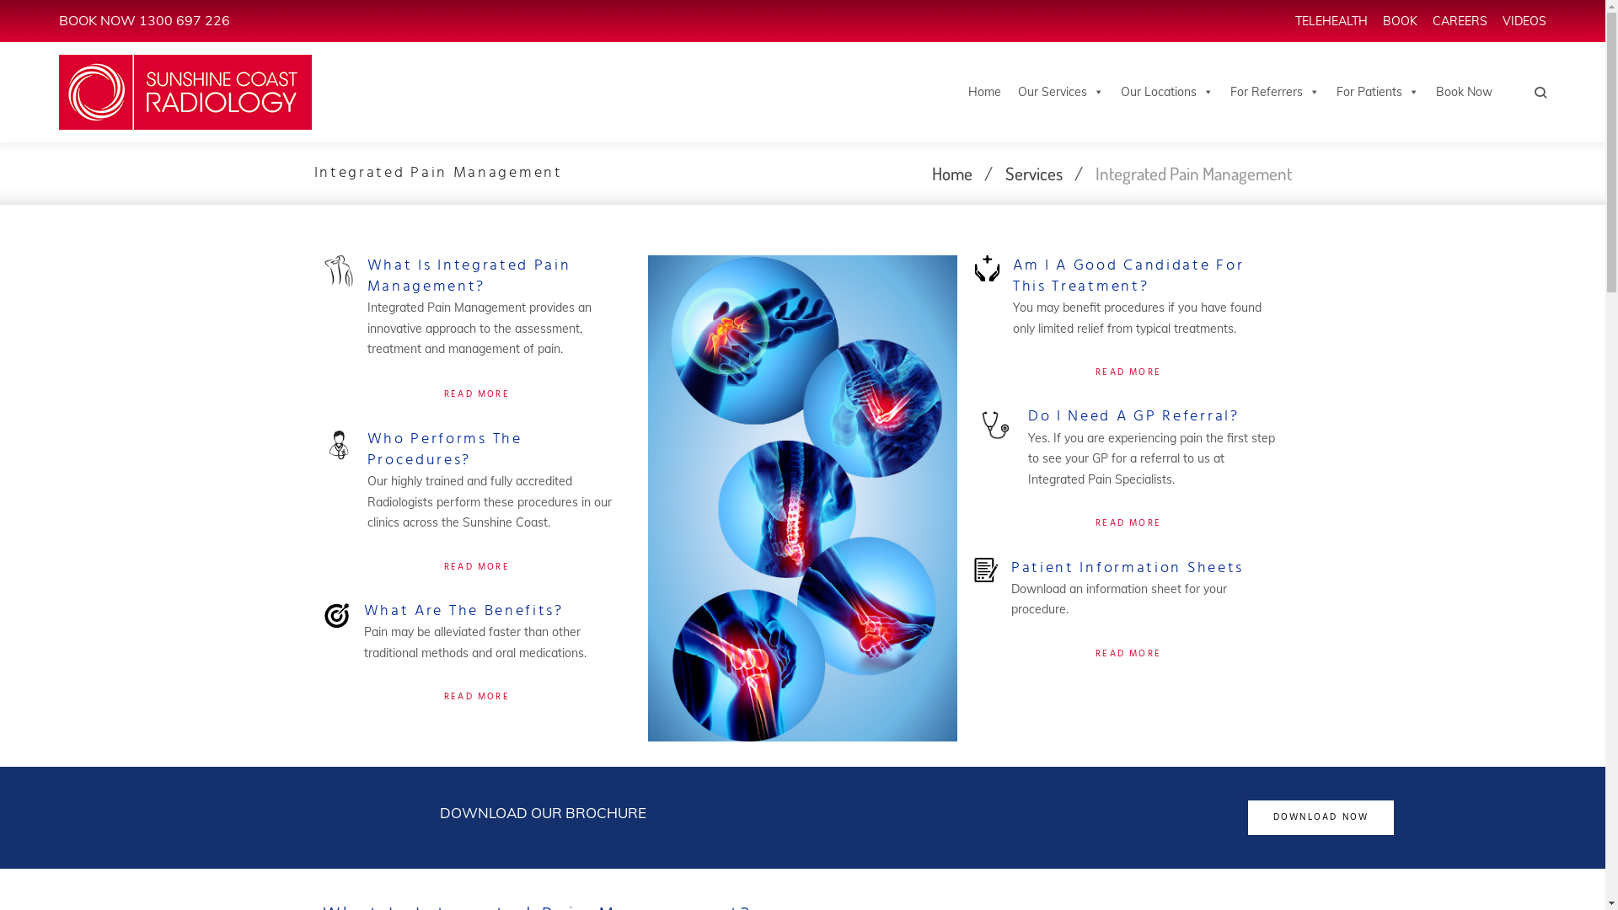 This screenshot has height=910, width=1618. I want to click on Book Now, so click(1465, 92).